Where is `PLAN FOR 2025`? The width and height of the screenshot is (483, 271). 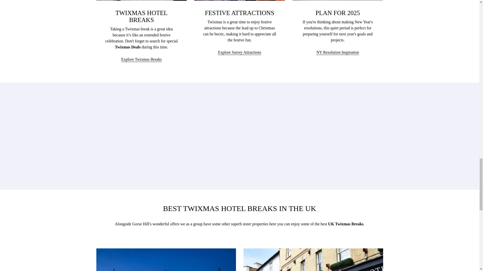 PLAN FOR 2025 is located at coordinates (338, 52).